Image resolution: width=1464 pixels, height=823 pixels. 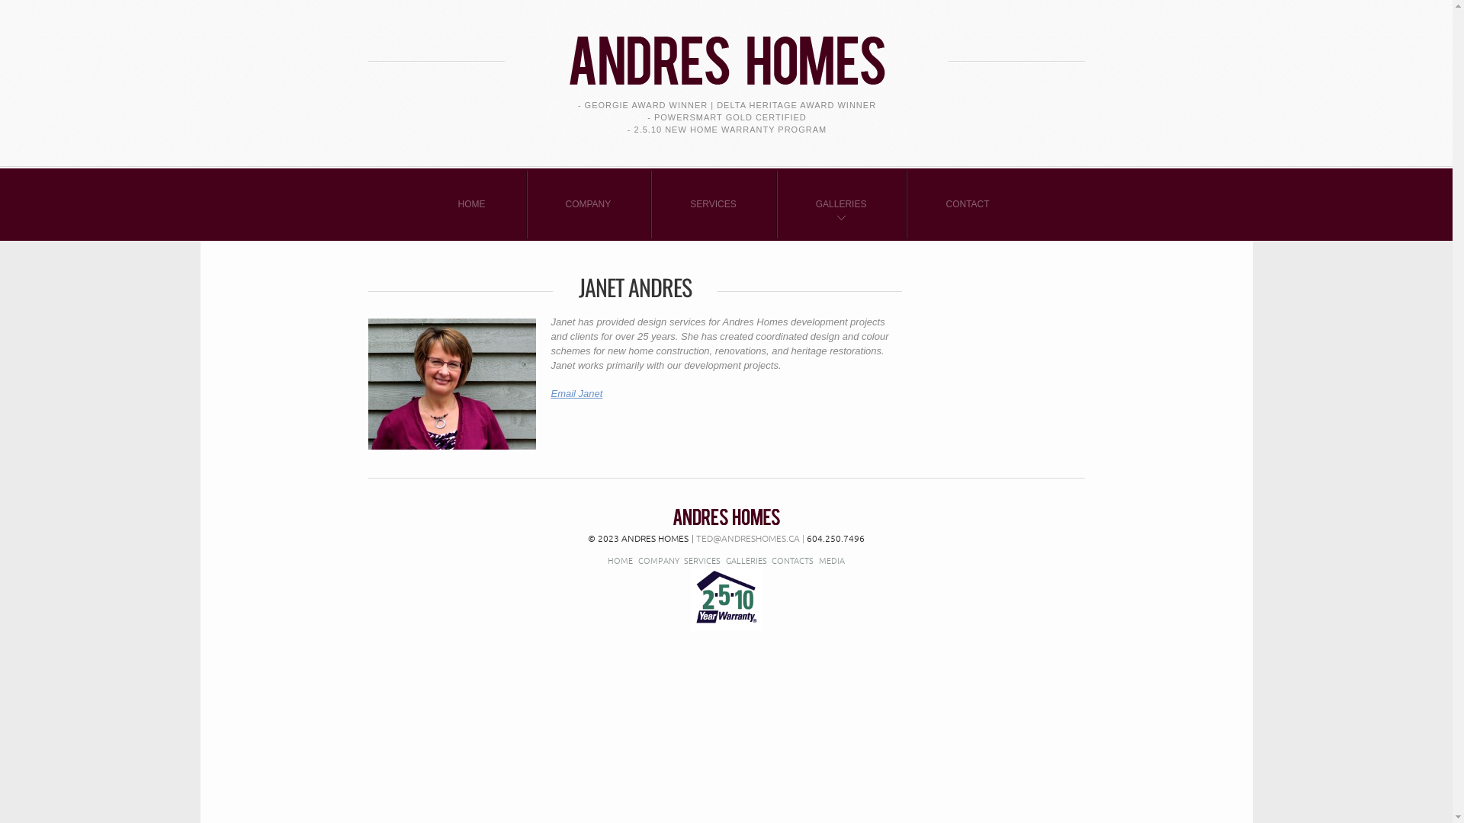 What do you see at coordinates (726, 49) in the screenshot?
I see `Quality Built Homes` at bounding box center [726, 49].